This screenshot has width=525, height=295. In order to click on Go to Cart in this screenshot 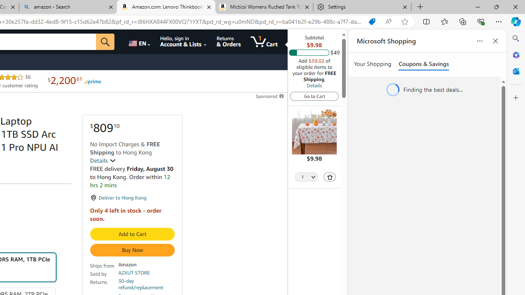, I will do `click(314, 96)`.